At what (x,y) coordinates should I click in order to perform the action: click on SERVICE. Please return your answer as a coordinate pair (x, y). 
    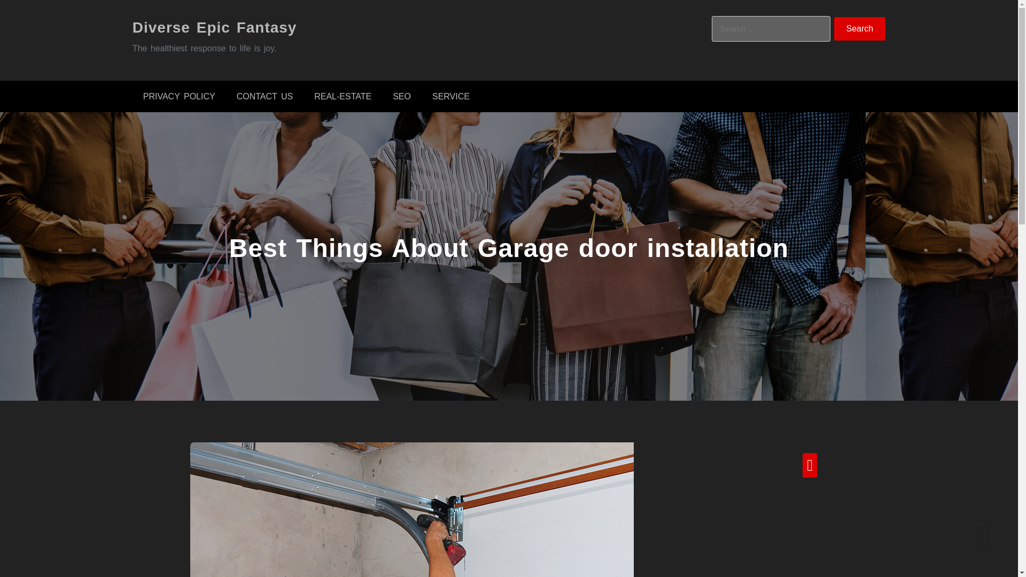
    Looking at the image, I should click on (451, 96).